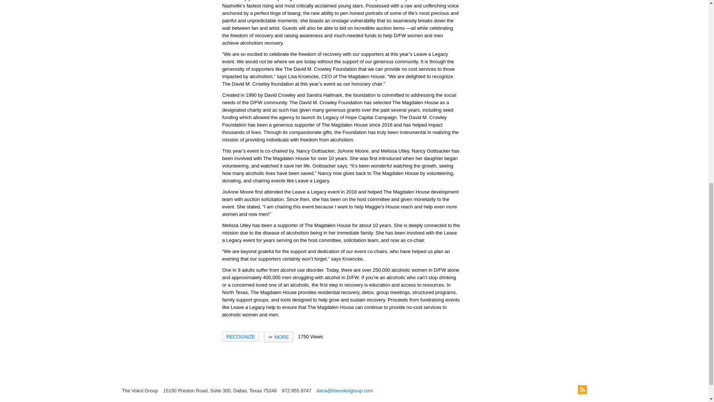  Describe the element at coordinates (278, 337) in the screenshot. I see `MORE` at that location.